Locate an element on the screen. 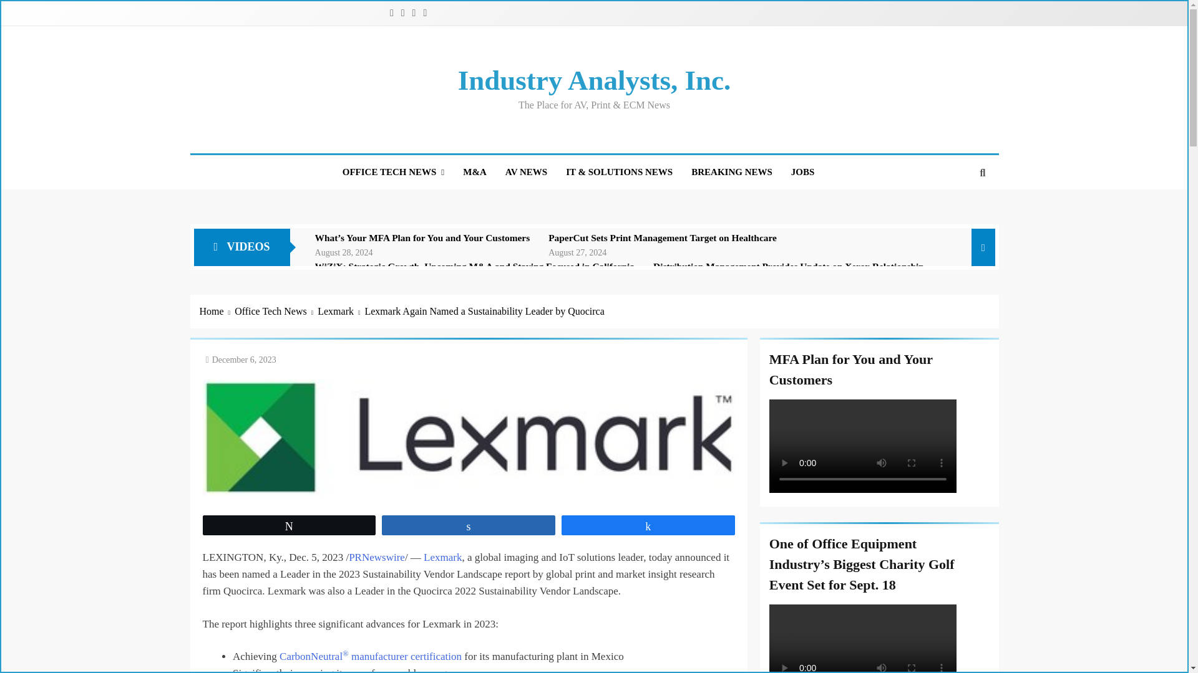  AV NEWS is located at coordinates (526, 172).